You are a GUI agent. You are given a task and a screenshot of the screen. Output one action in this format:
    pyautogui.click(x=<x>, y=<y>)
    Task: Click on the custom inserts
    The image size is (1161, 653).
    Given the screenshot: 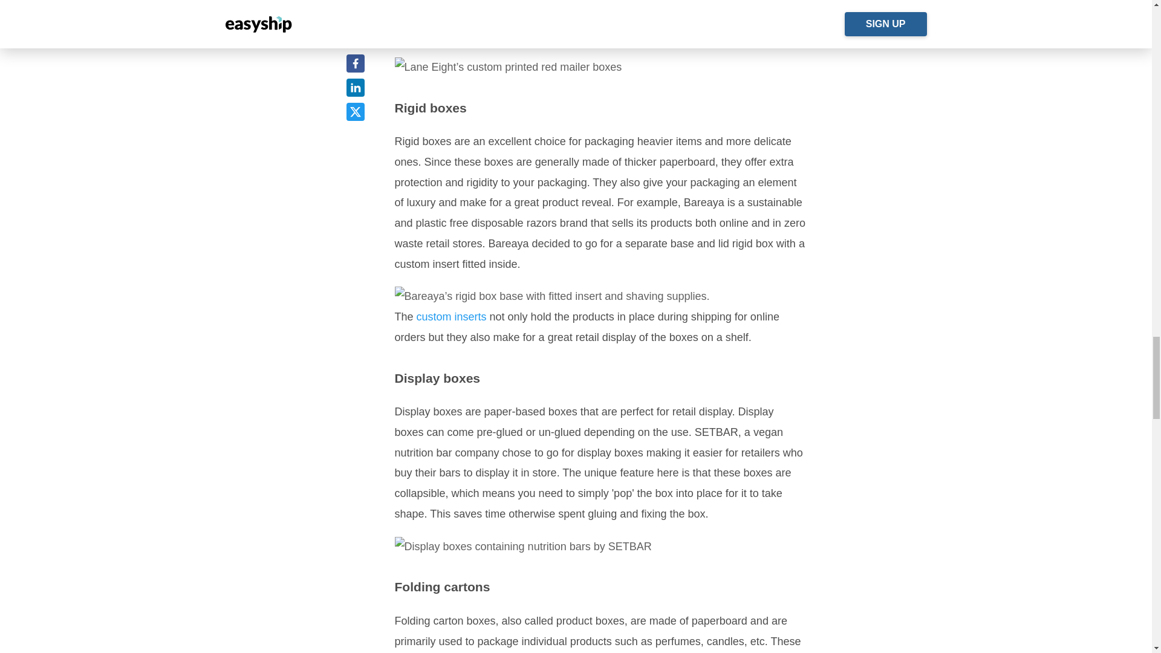 What is the action you would take?
    pyautogui.click(x=450, y=317)
    